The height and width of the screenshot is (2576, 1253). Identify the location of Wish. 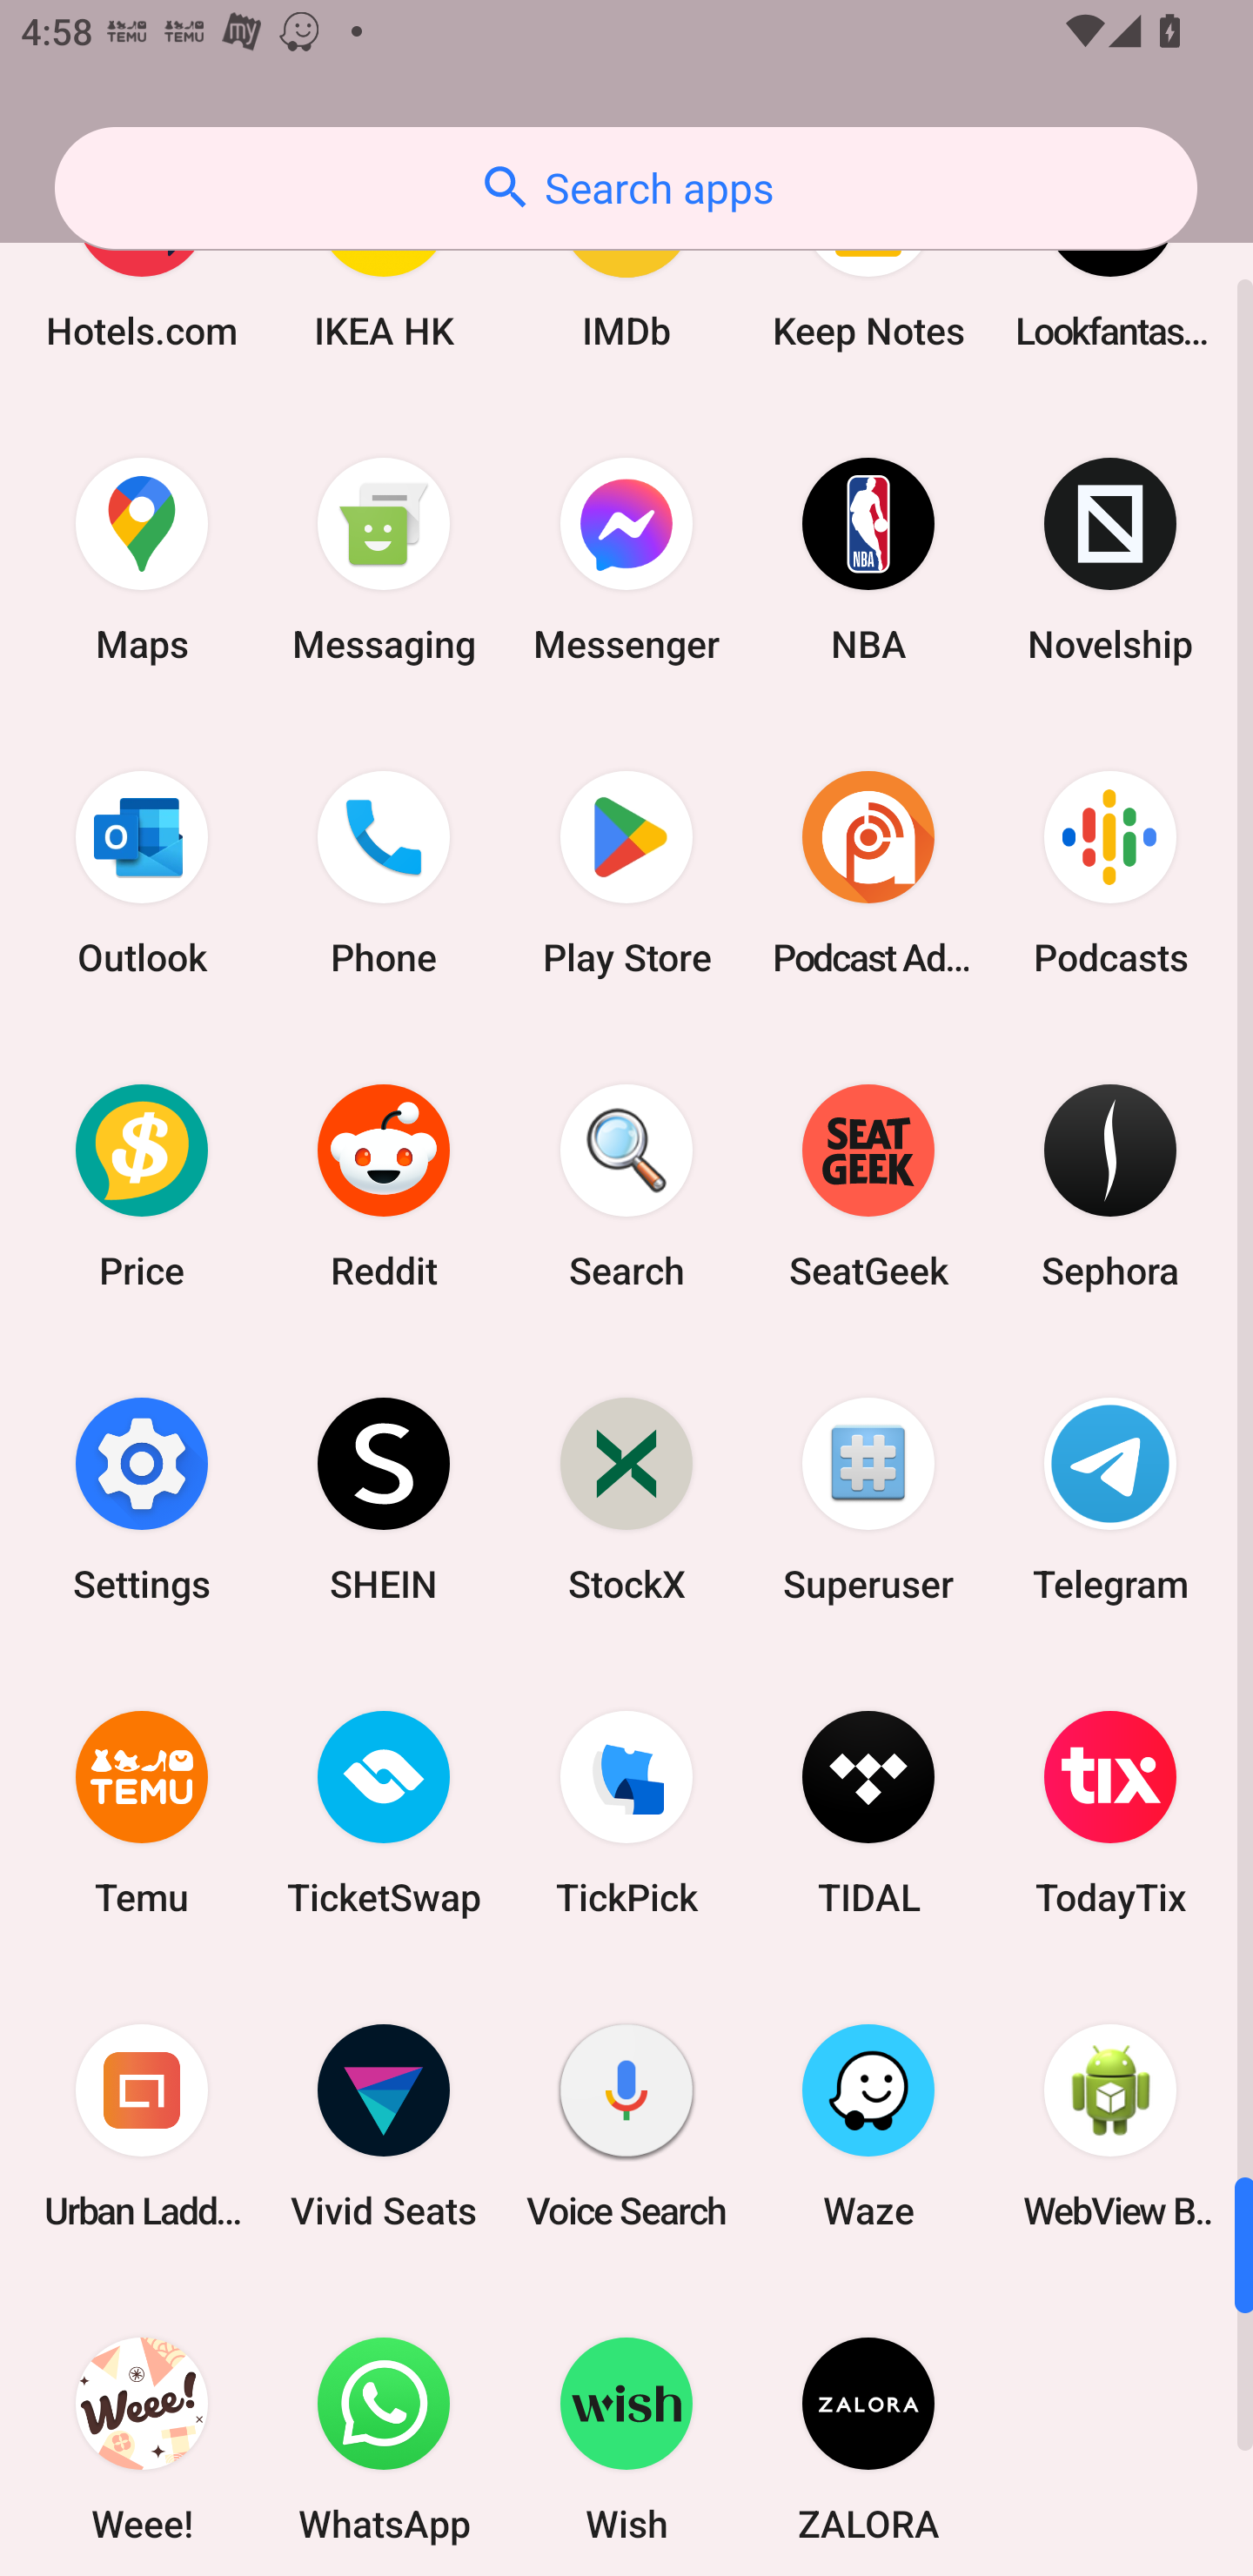
(626, 2429).